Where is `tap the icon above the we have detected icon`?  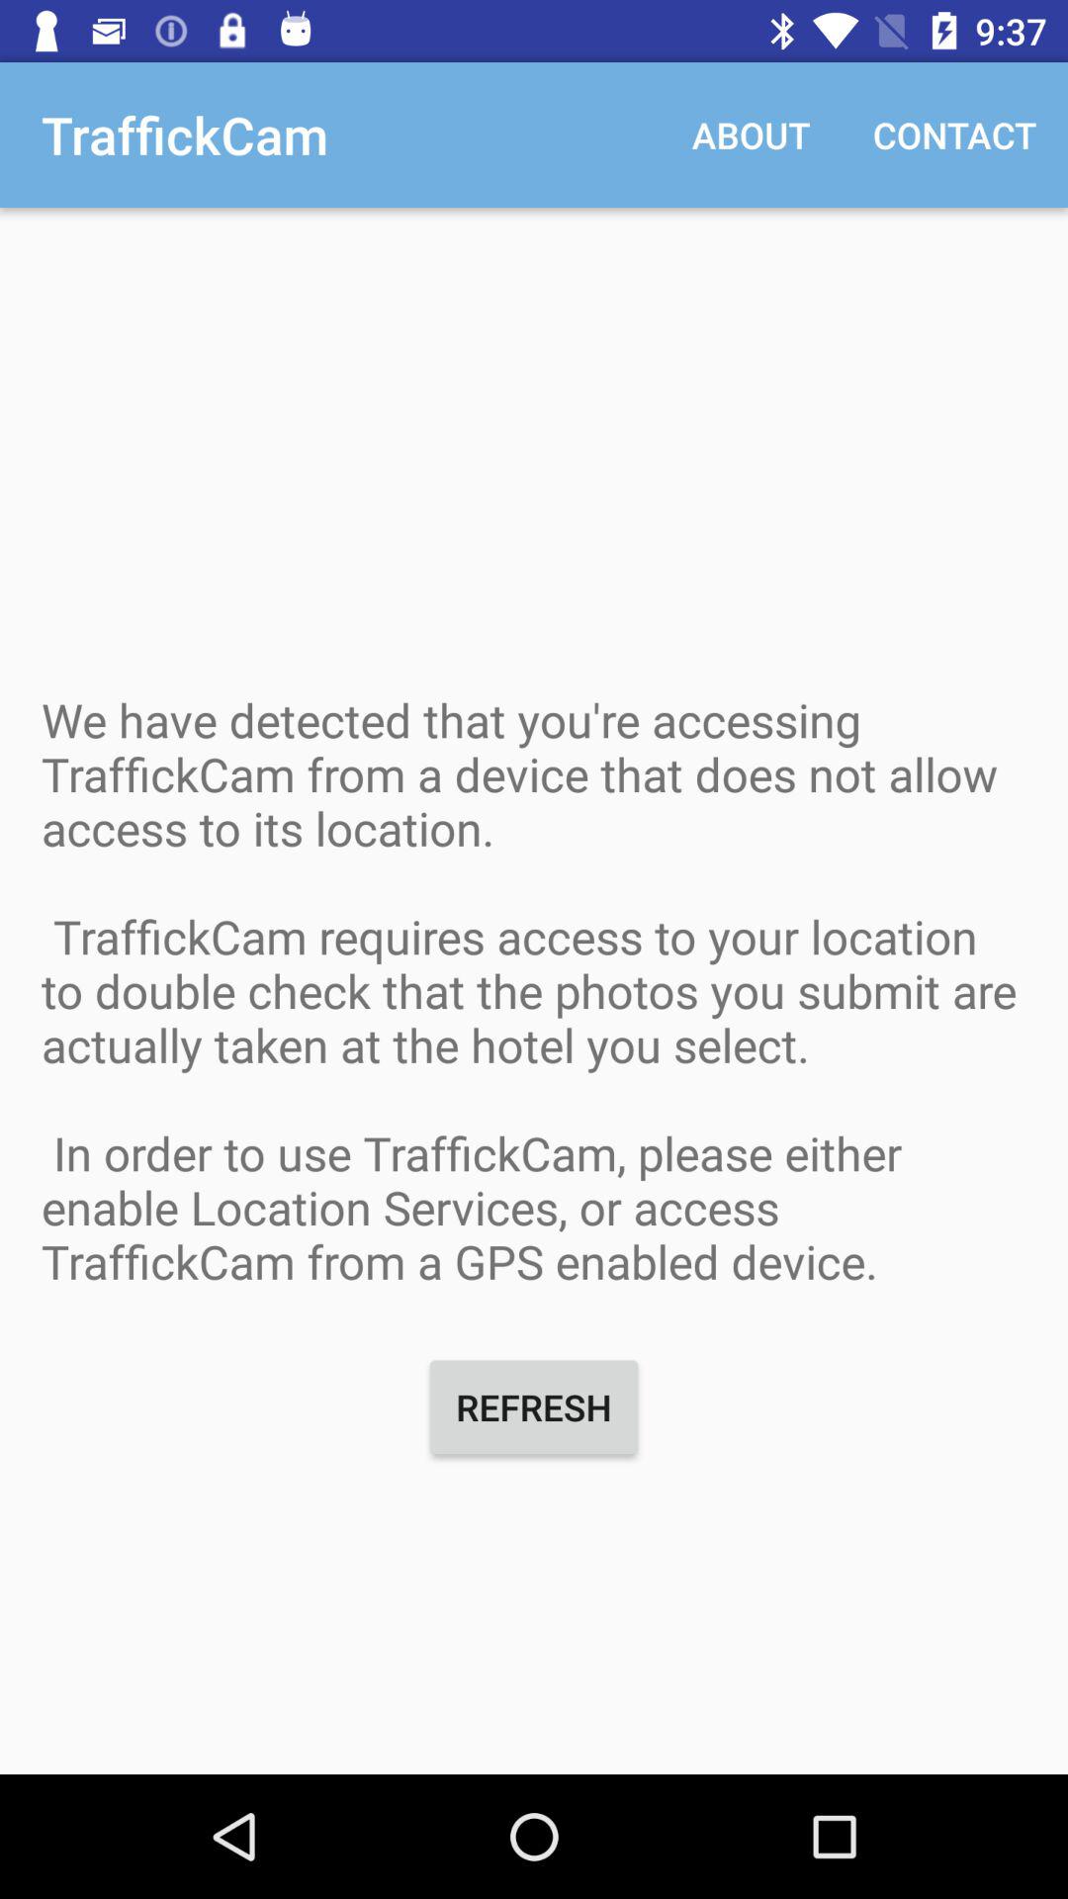 tap the icon above the we have detected icon is located at coordinates (752, 135).